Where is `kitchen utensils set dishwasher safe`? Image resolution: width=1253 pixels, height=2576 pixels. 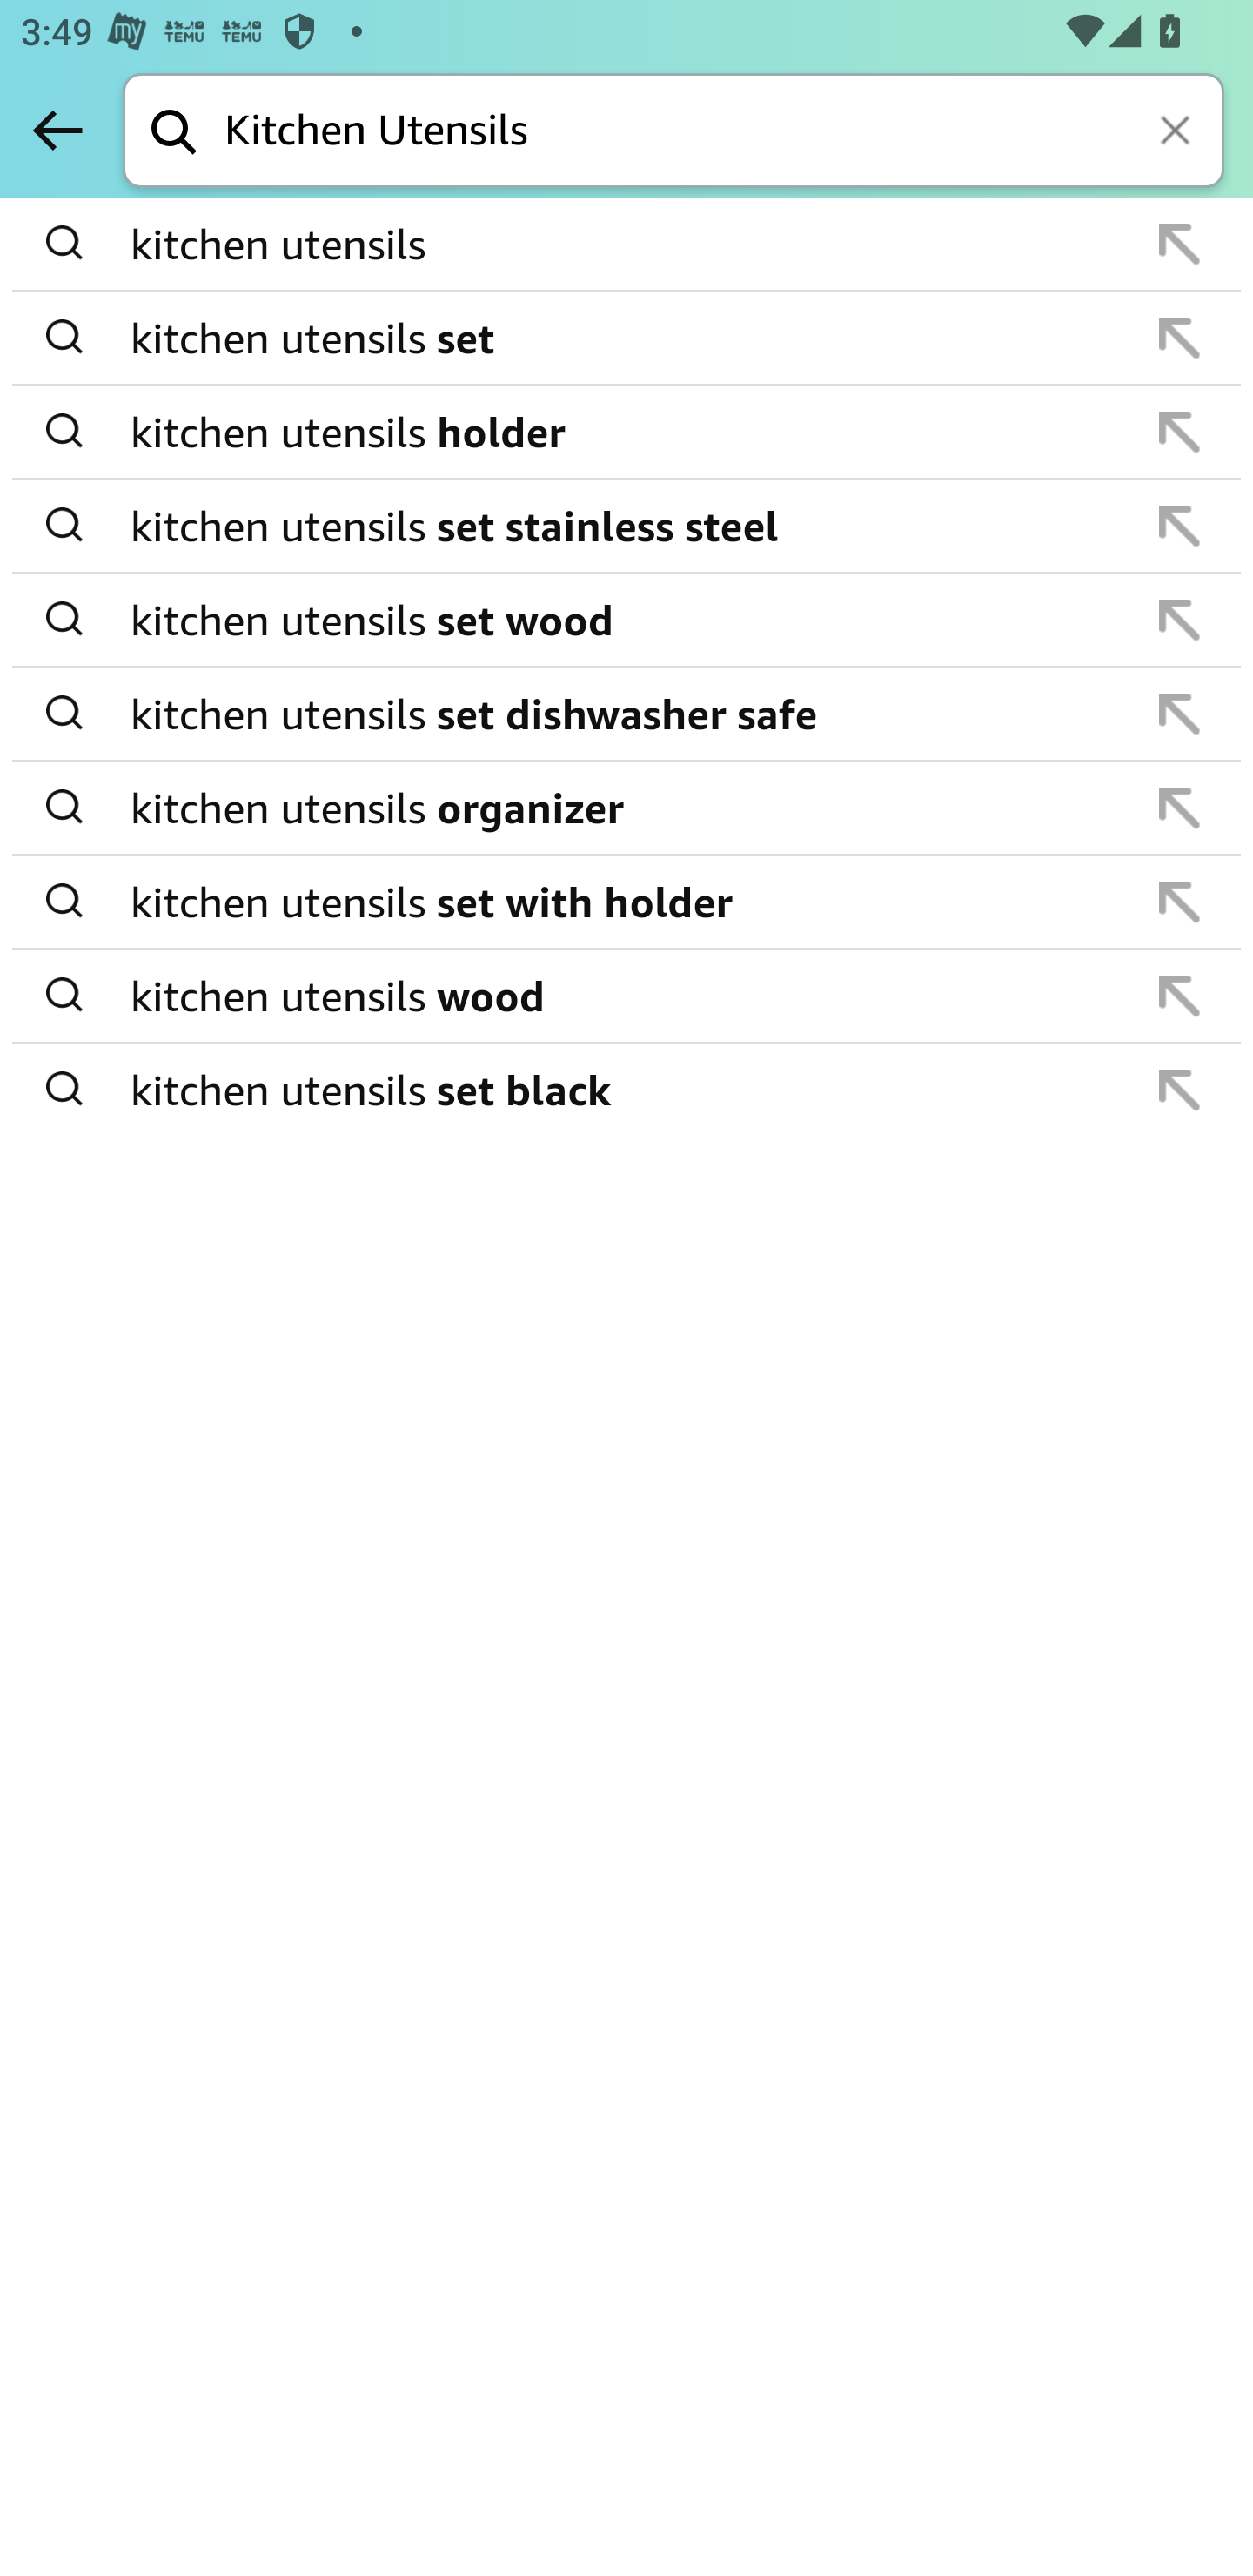 kitchen utensils set dishwasher safe is located at coordinates (628, 714).